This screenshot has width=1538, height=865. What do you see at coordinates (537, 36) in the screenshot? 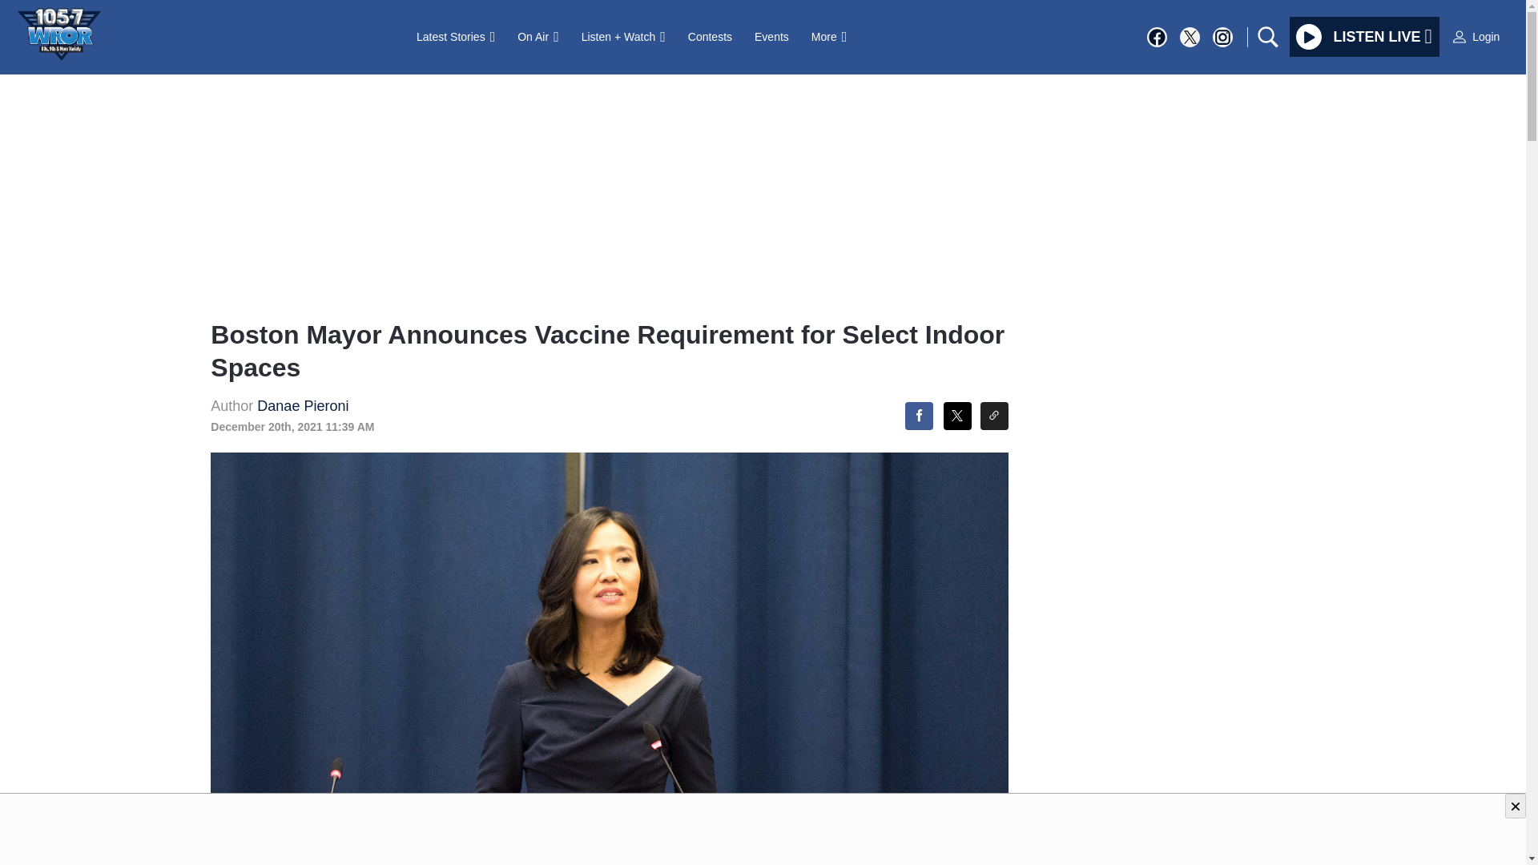
I see `On Air` at bounding box center [537, 36].